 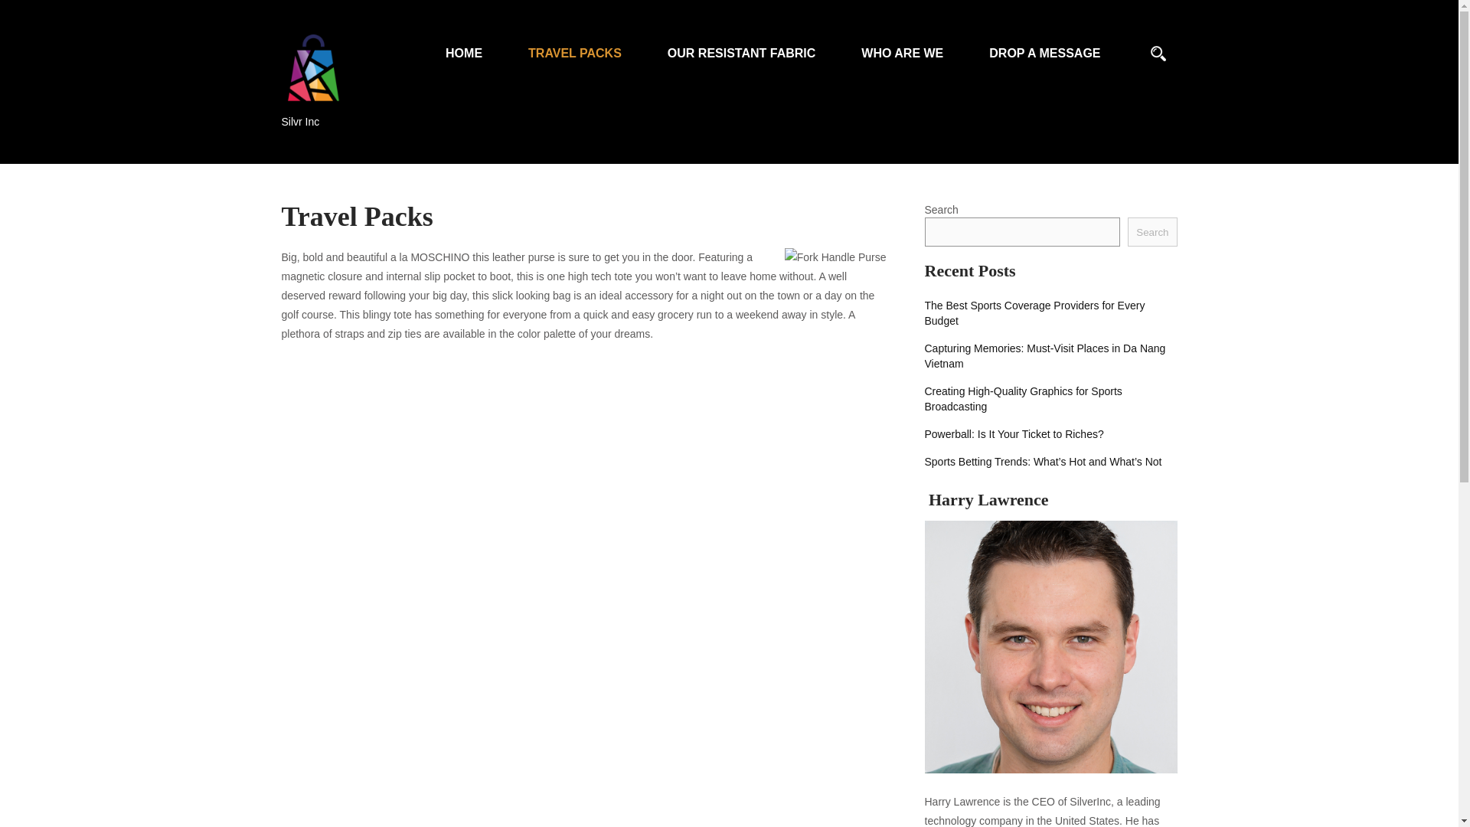 I want to click on DROP A MESSAGE, so click(x=1044, y=44).